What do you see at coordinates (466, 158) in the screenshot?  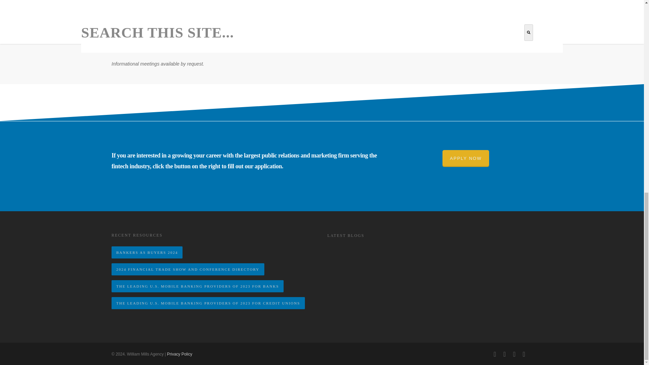 I see `APPLY NOW` at bounding box center [466, 158].